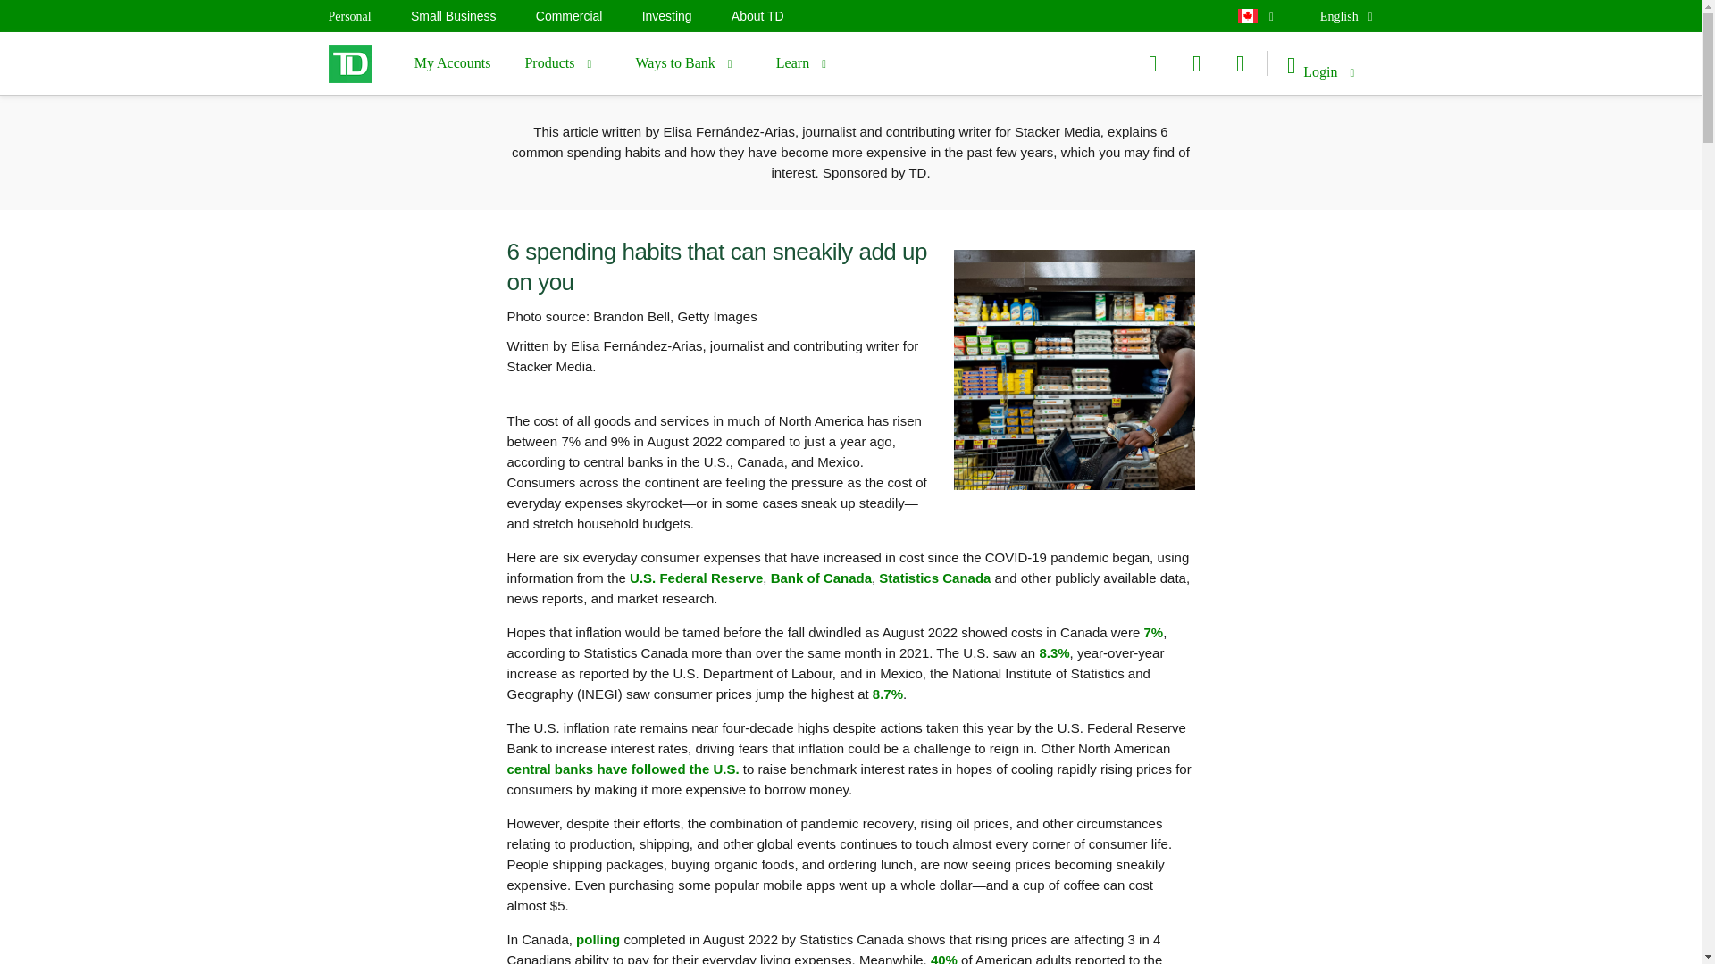 The image size is (1715, 964). Describe the element at coordinates (569, 15) in the screenshot. I see `Products` at that location.